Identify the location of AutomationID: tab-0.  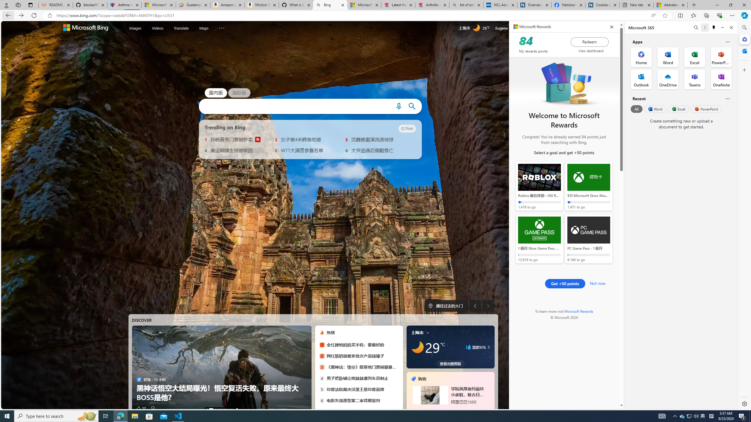
(207, 409).